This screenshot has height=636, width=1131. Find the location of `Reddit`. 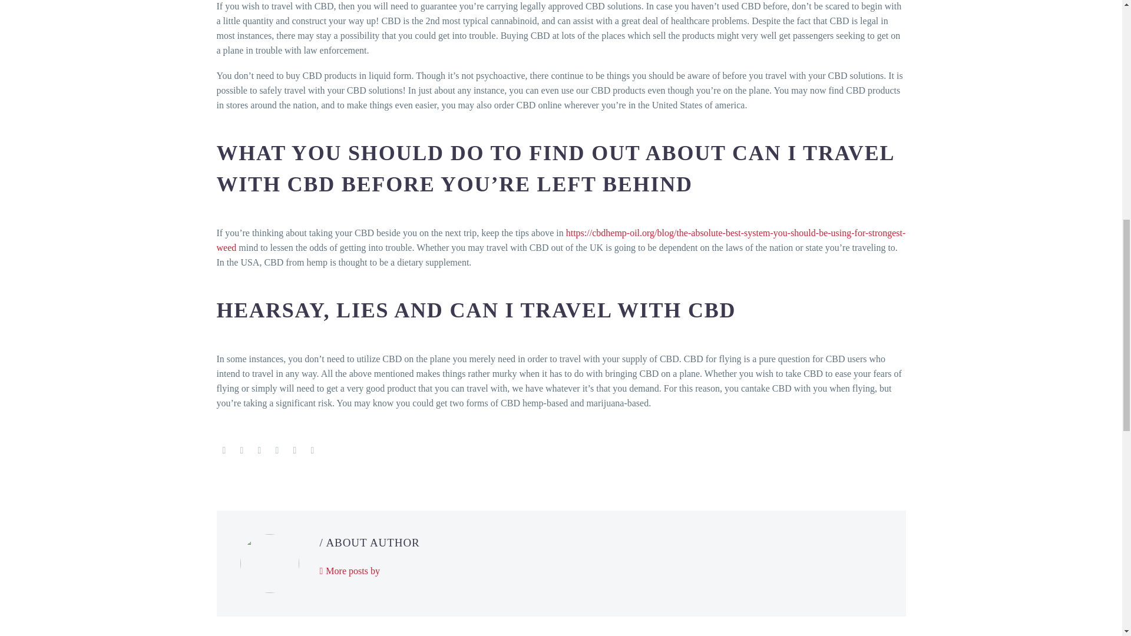

Reddit is located at coordinates (312, 450).